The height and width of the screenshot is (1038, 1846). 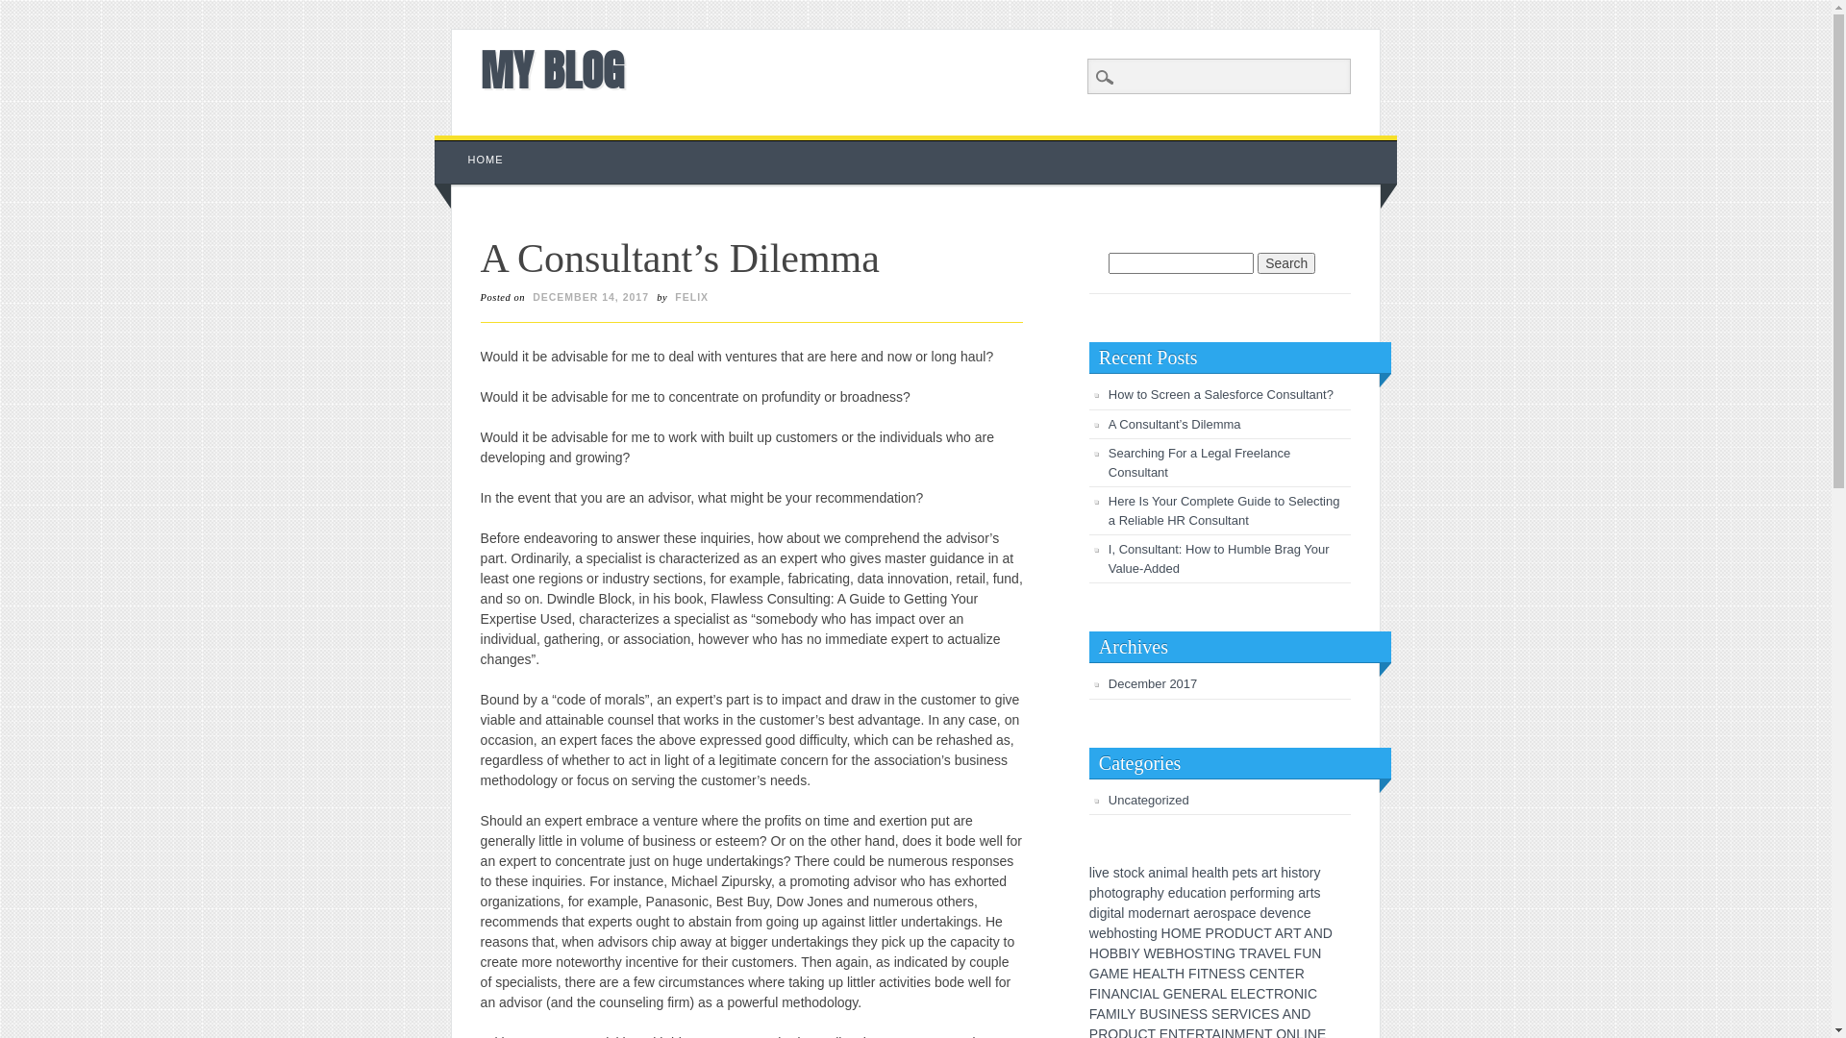 I want to click on E, so click(x=1290, y=974).